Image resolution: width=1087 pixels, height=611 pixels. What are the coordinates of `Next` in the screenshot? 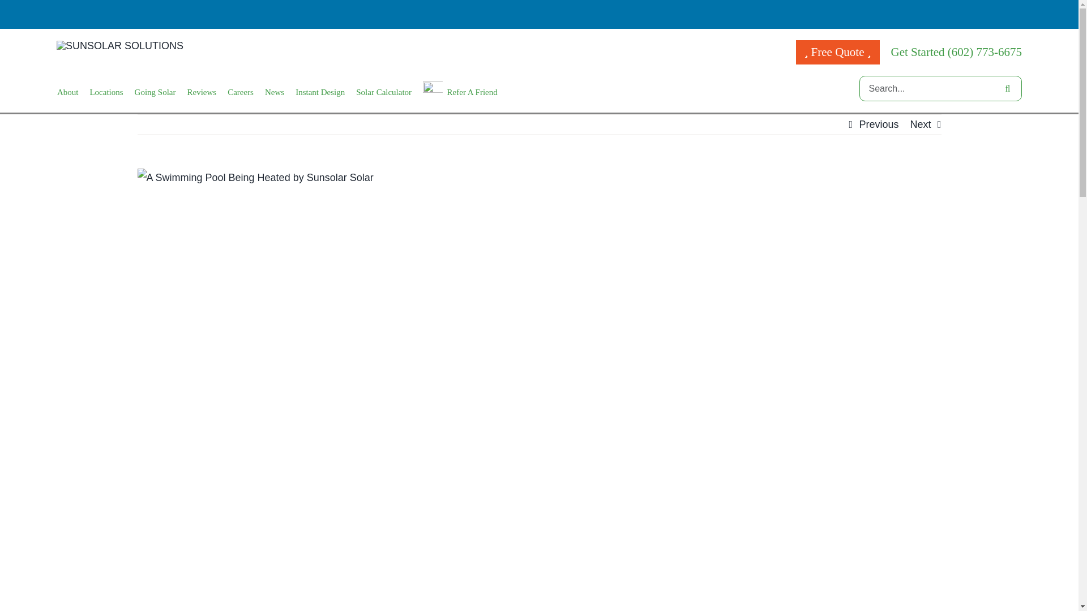 It's located at (920, 124).